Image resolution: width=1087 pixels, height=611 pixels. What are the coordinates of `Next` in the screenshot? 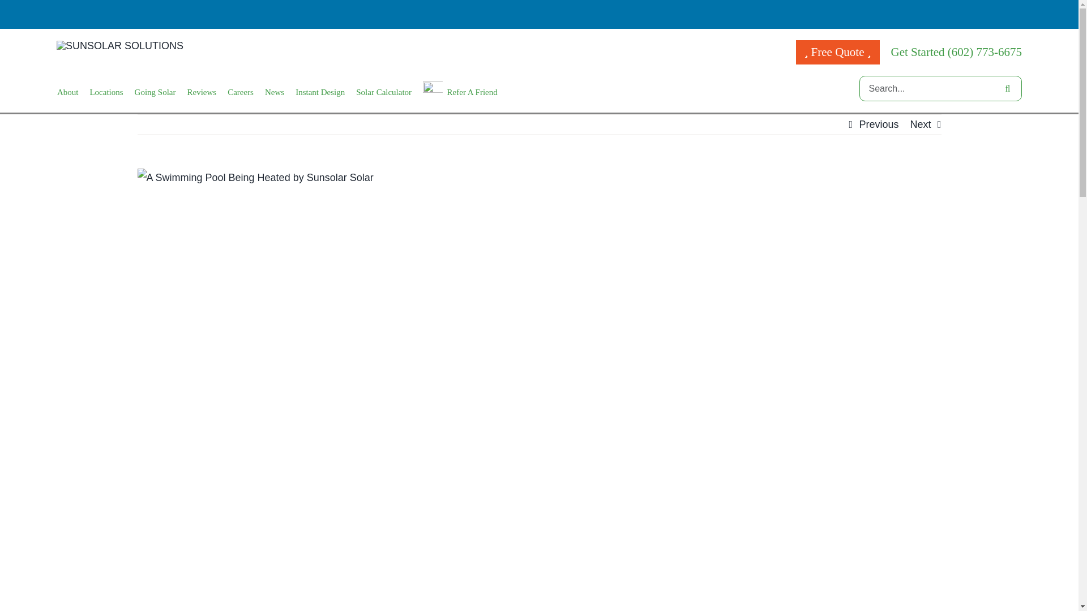 It's located at (920, 124).